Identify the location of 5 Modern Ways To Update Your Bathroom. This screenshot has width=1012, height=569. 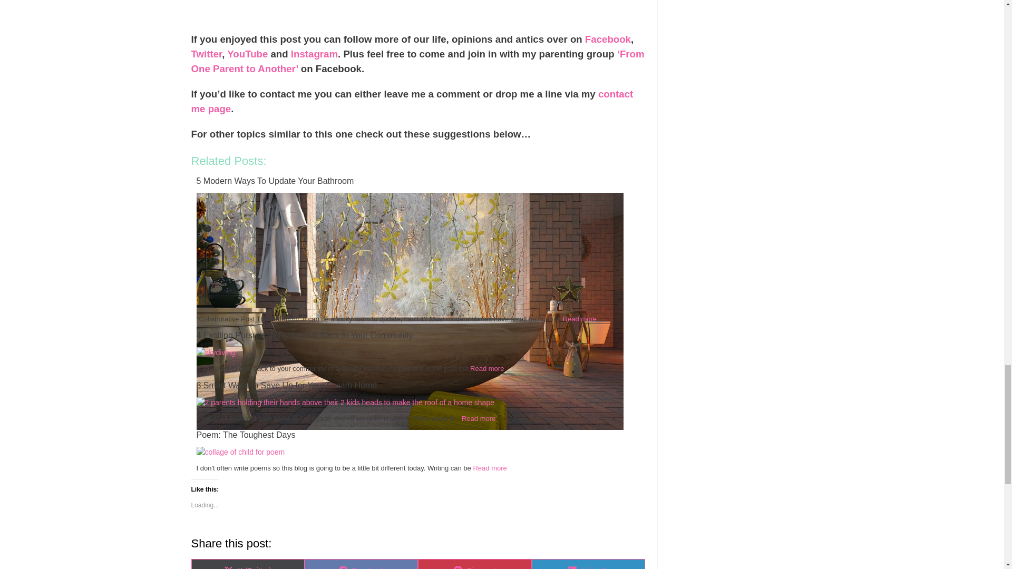
(417, 181).